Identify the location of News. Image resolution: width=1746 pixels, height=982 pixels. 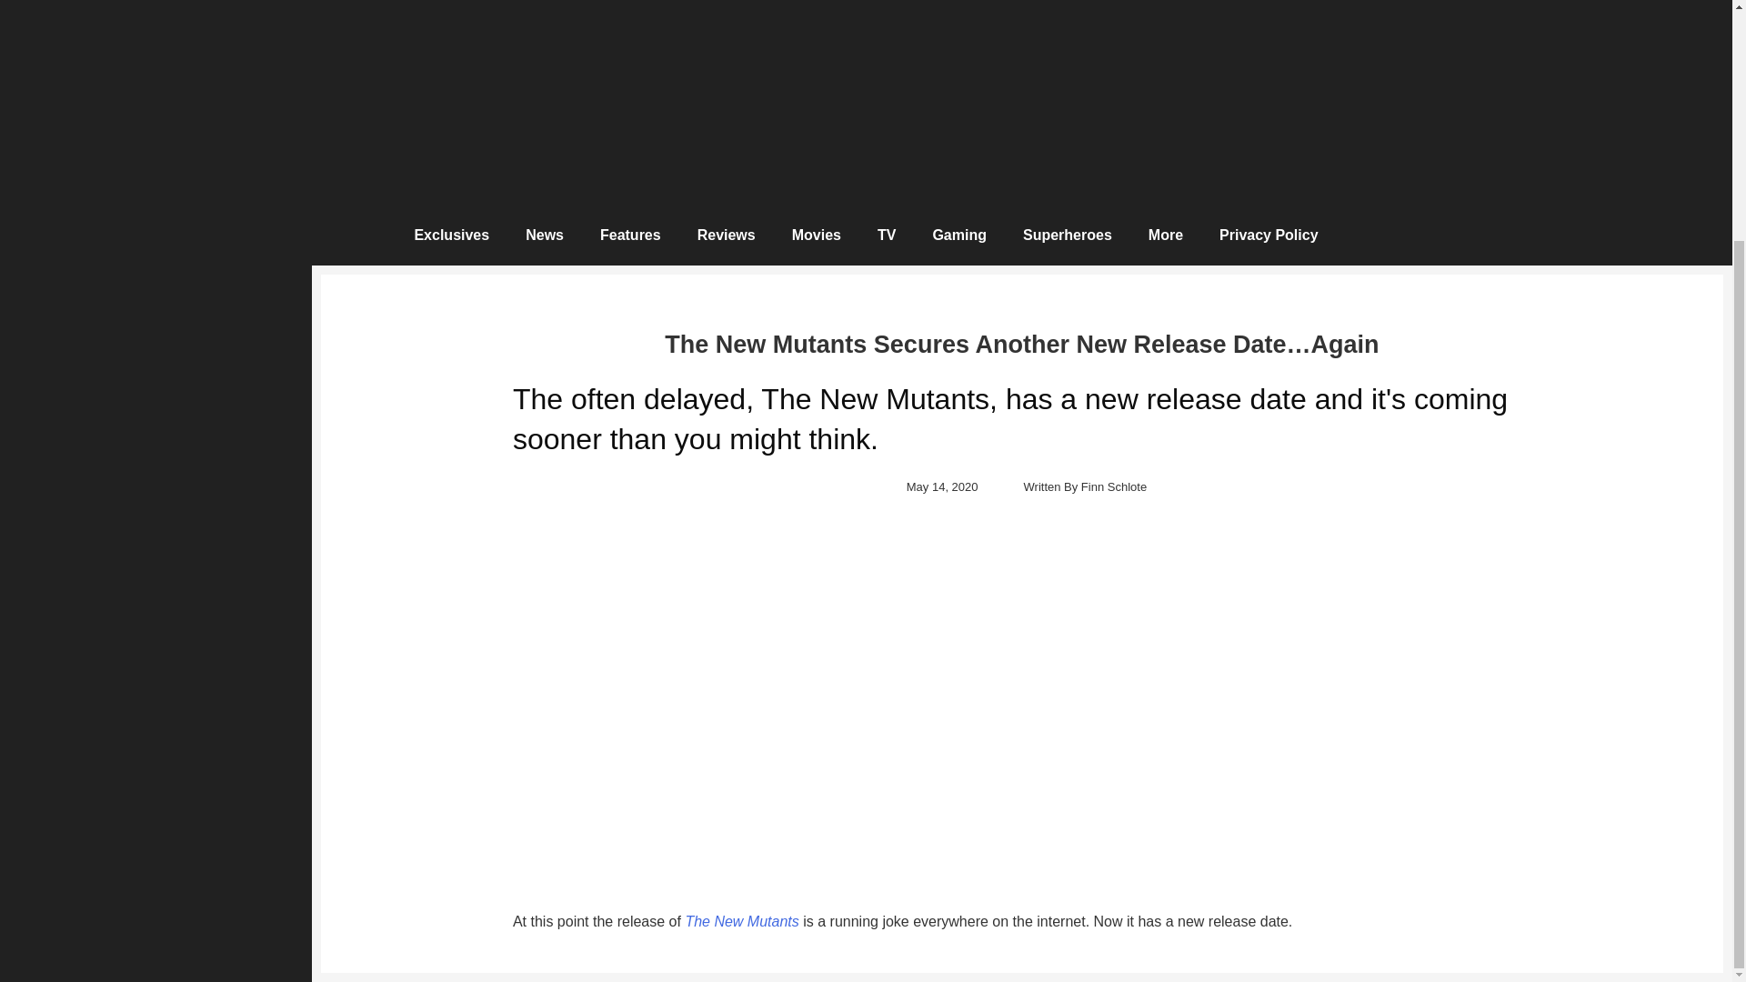
(544, 235).